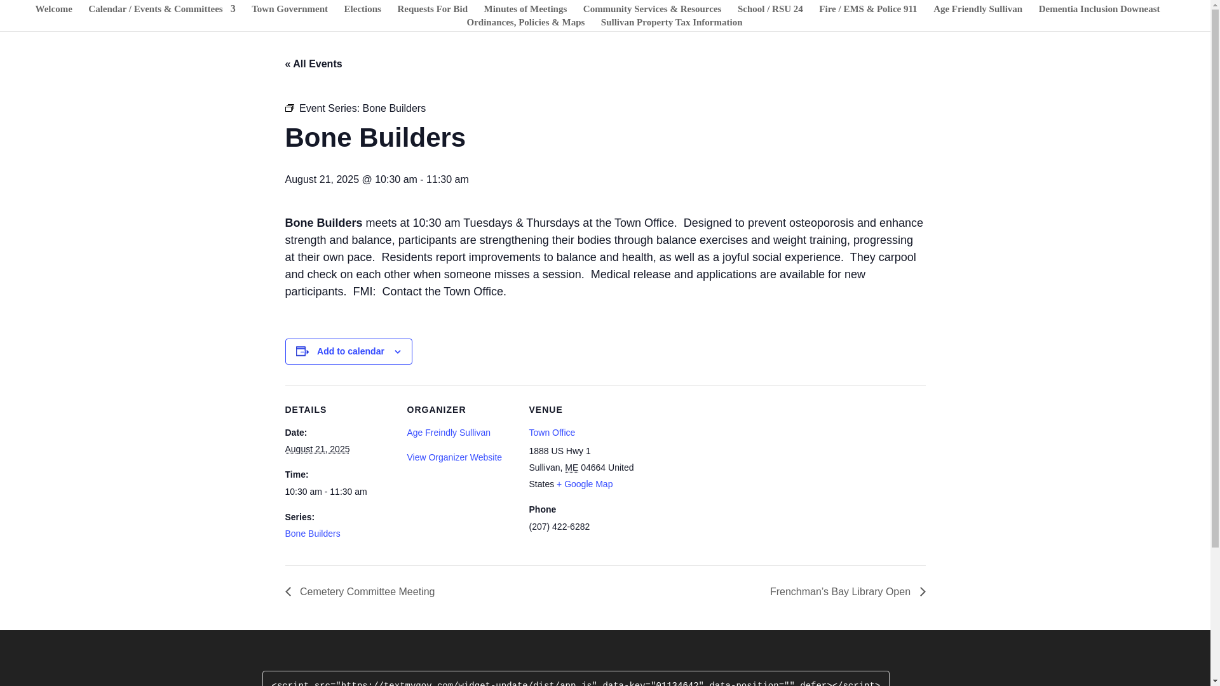 This screenshot has width=1220, height=686. What do you see at coordinates (53, 11) in the screenshot?
I see `Welcome` at bounding box center [53, 11].